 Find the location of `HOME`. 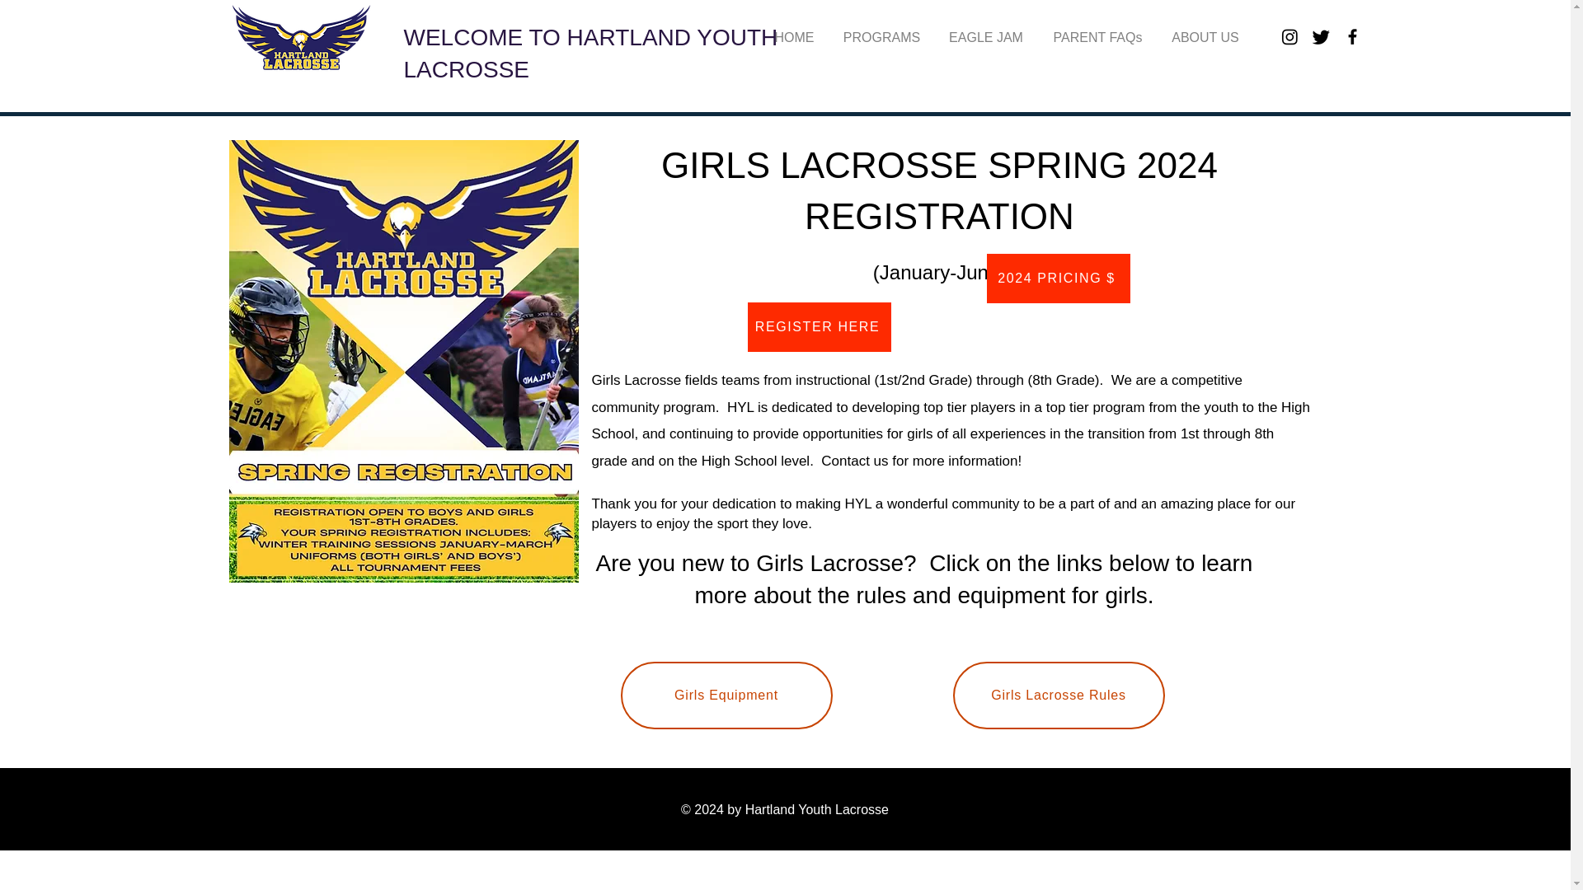

HOME is located at coordinates (793, 37).